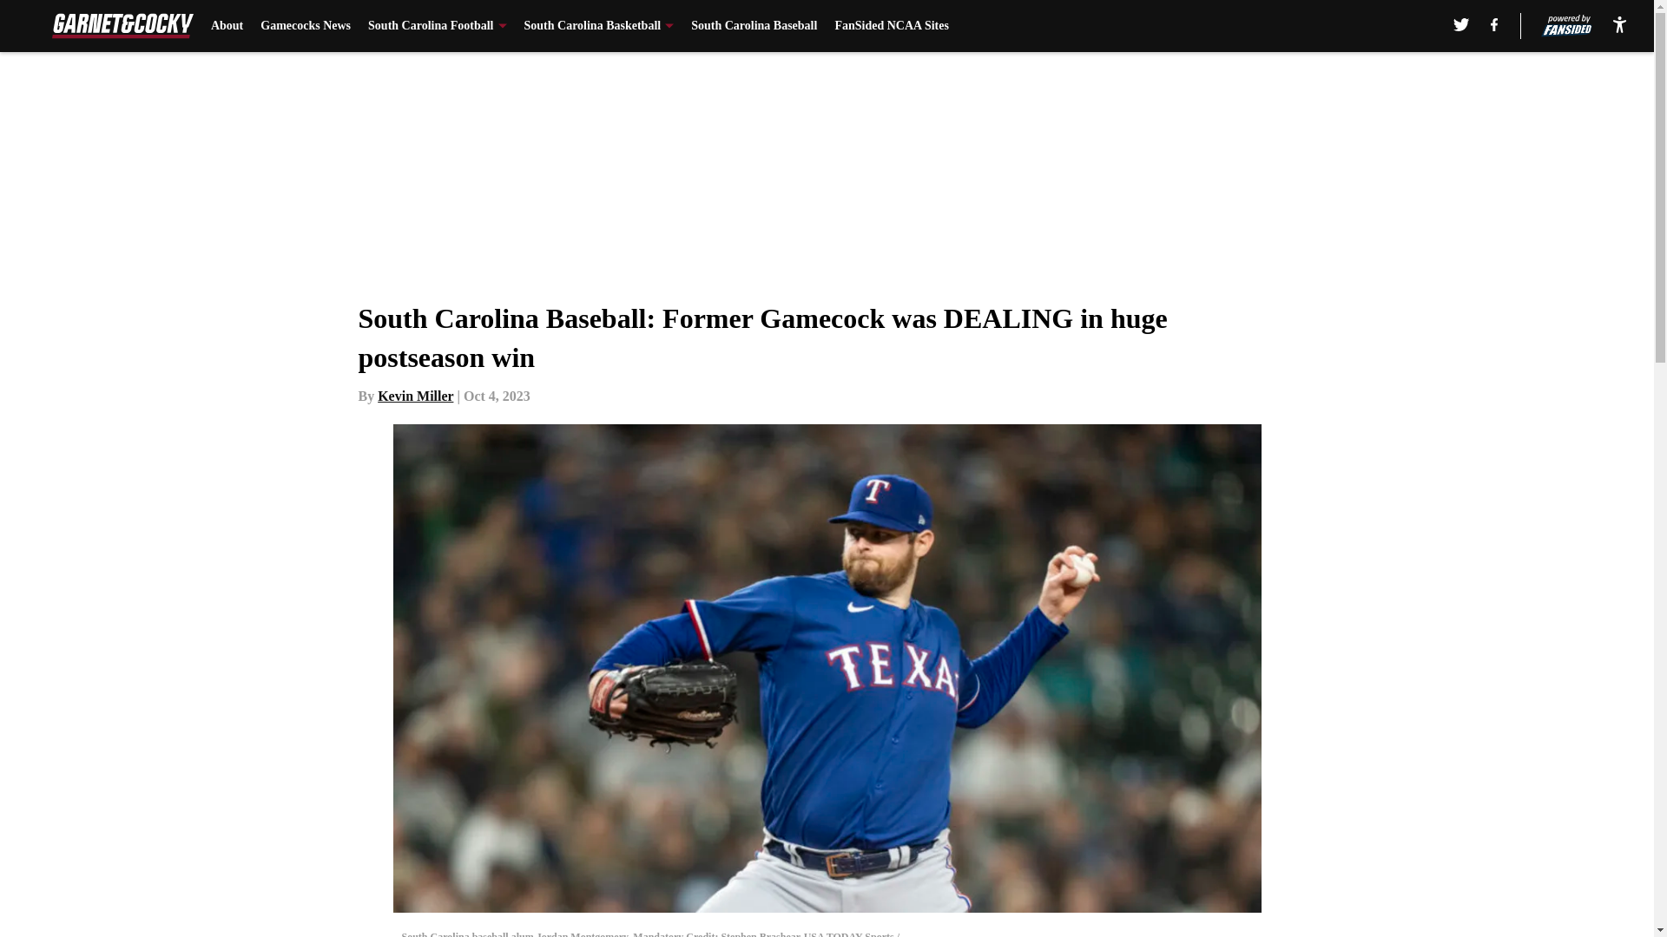  I want to click on Gamecocks News, so click(305, 26).